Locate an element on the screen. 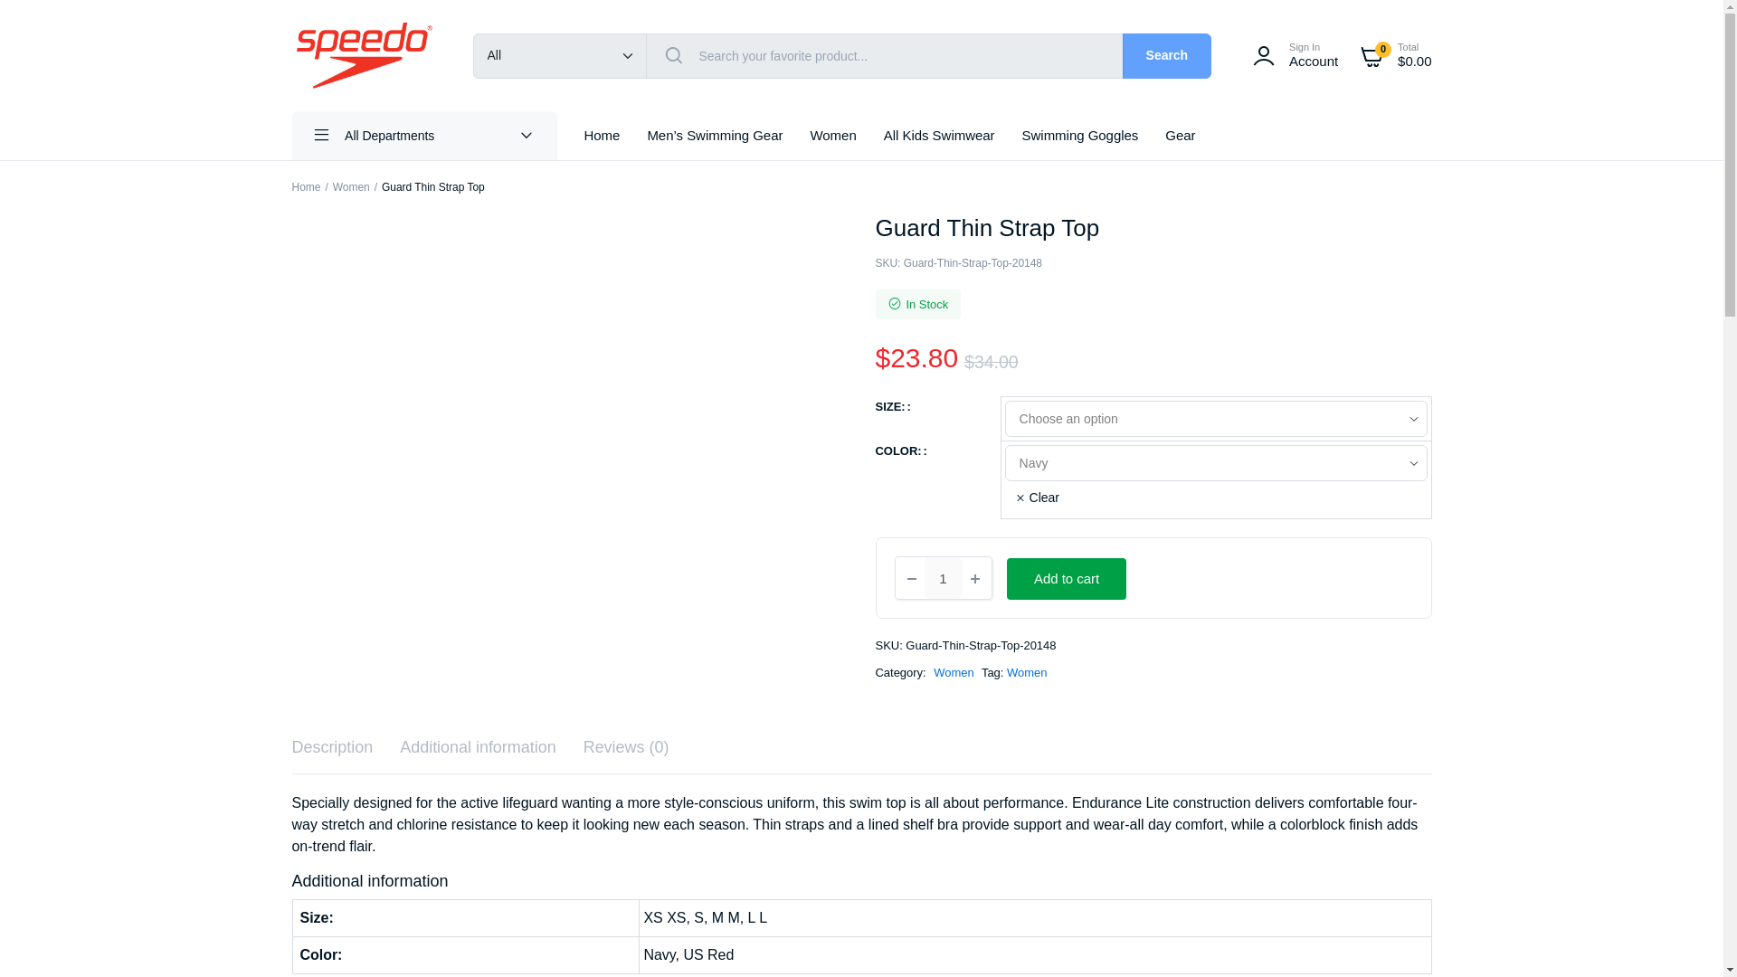  Home is located at coordinates (832, 136).